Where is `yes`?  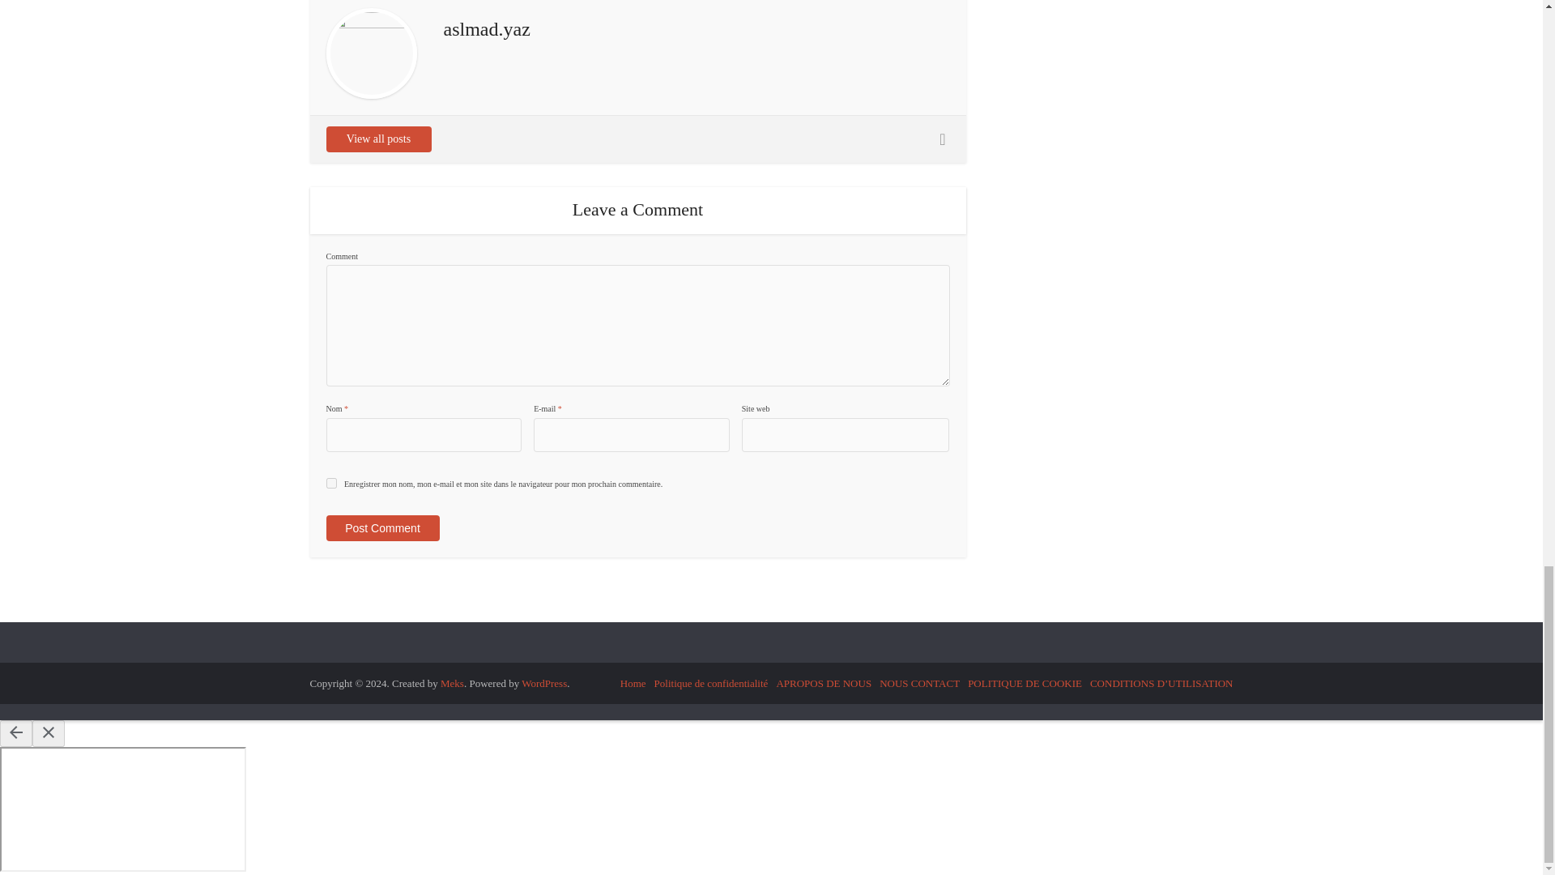
yes is located at coordinates (330, 483).